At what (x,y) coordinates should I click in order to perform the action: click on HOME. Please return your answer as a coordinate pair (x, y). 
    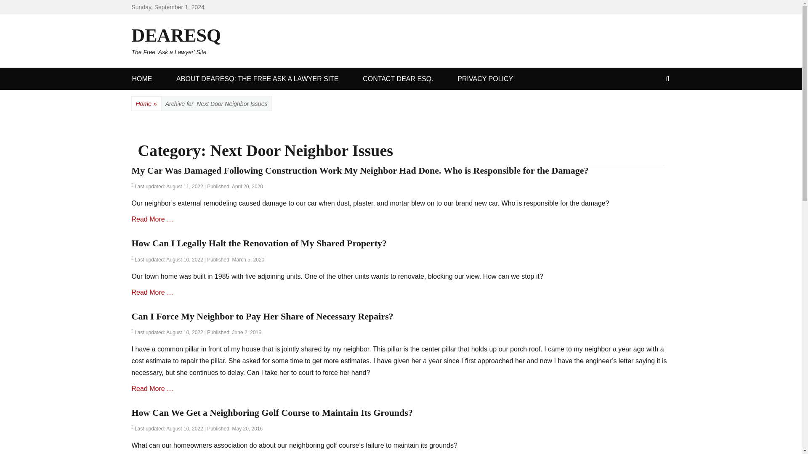
    Looking at the image, I should click on (197, 187).